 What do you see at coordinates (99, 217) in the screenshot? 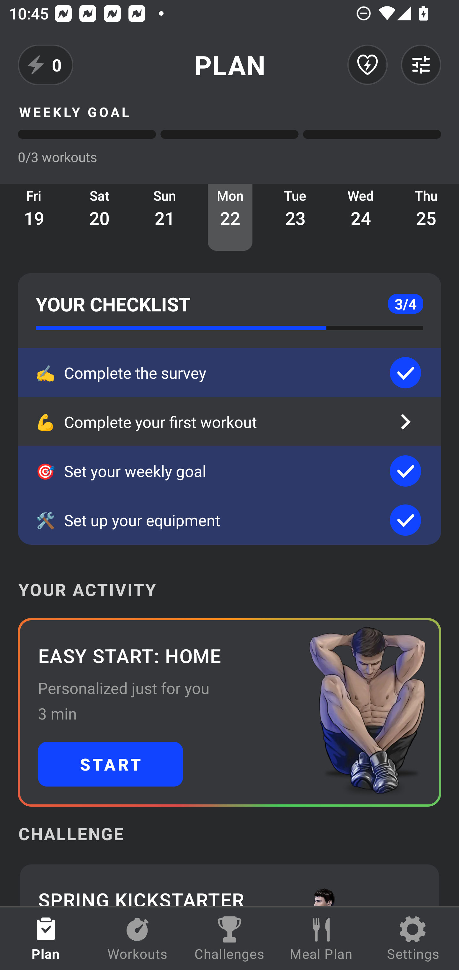
I see `Sat 20` at bounding box center [99, 217].